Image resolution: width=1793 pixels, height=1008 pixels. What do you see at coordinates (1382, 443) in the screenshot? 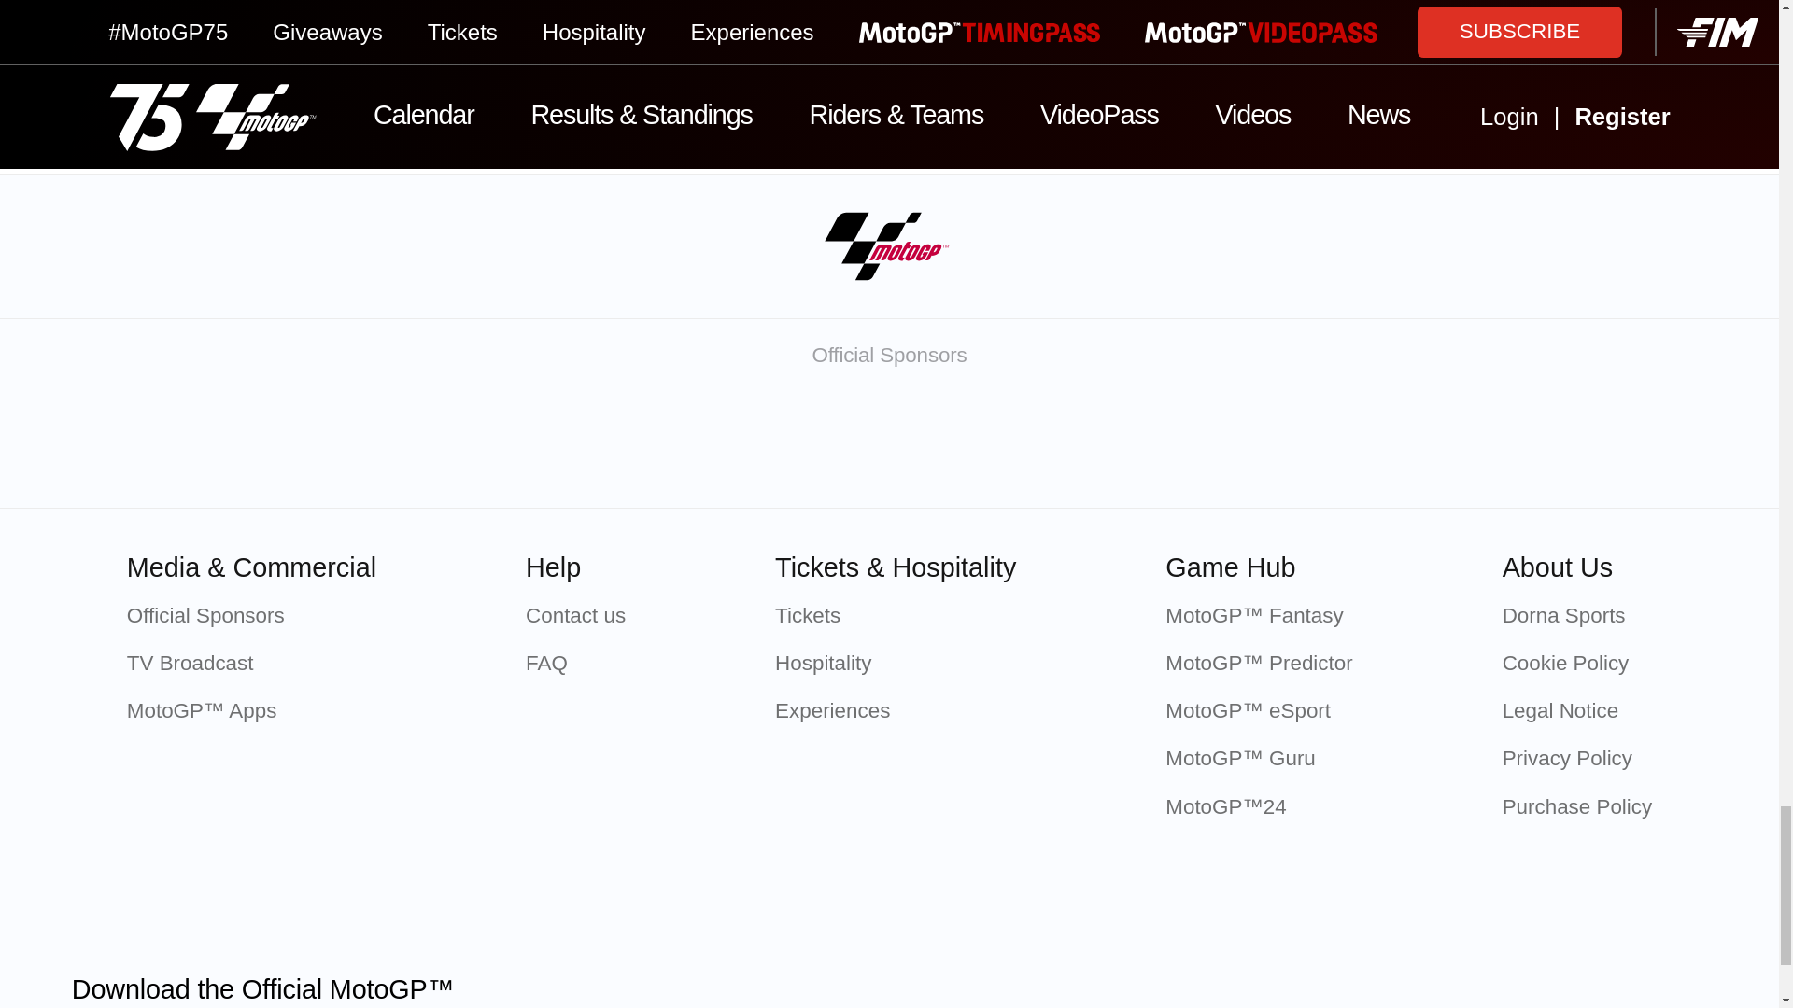
I see `DHL` at bounding box center [1382, 443].